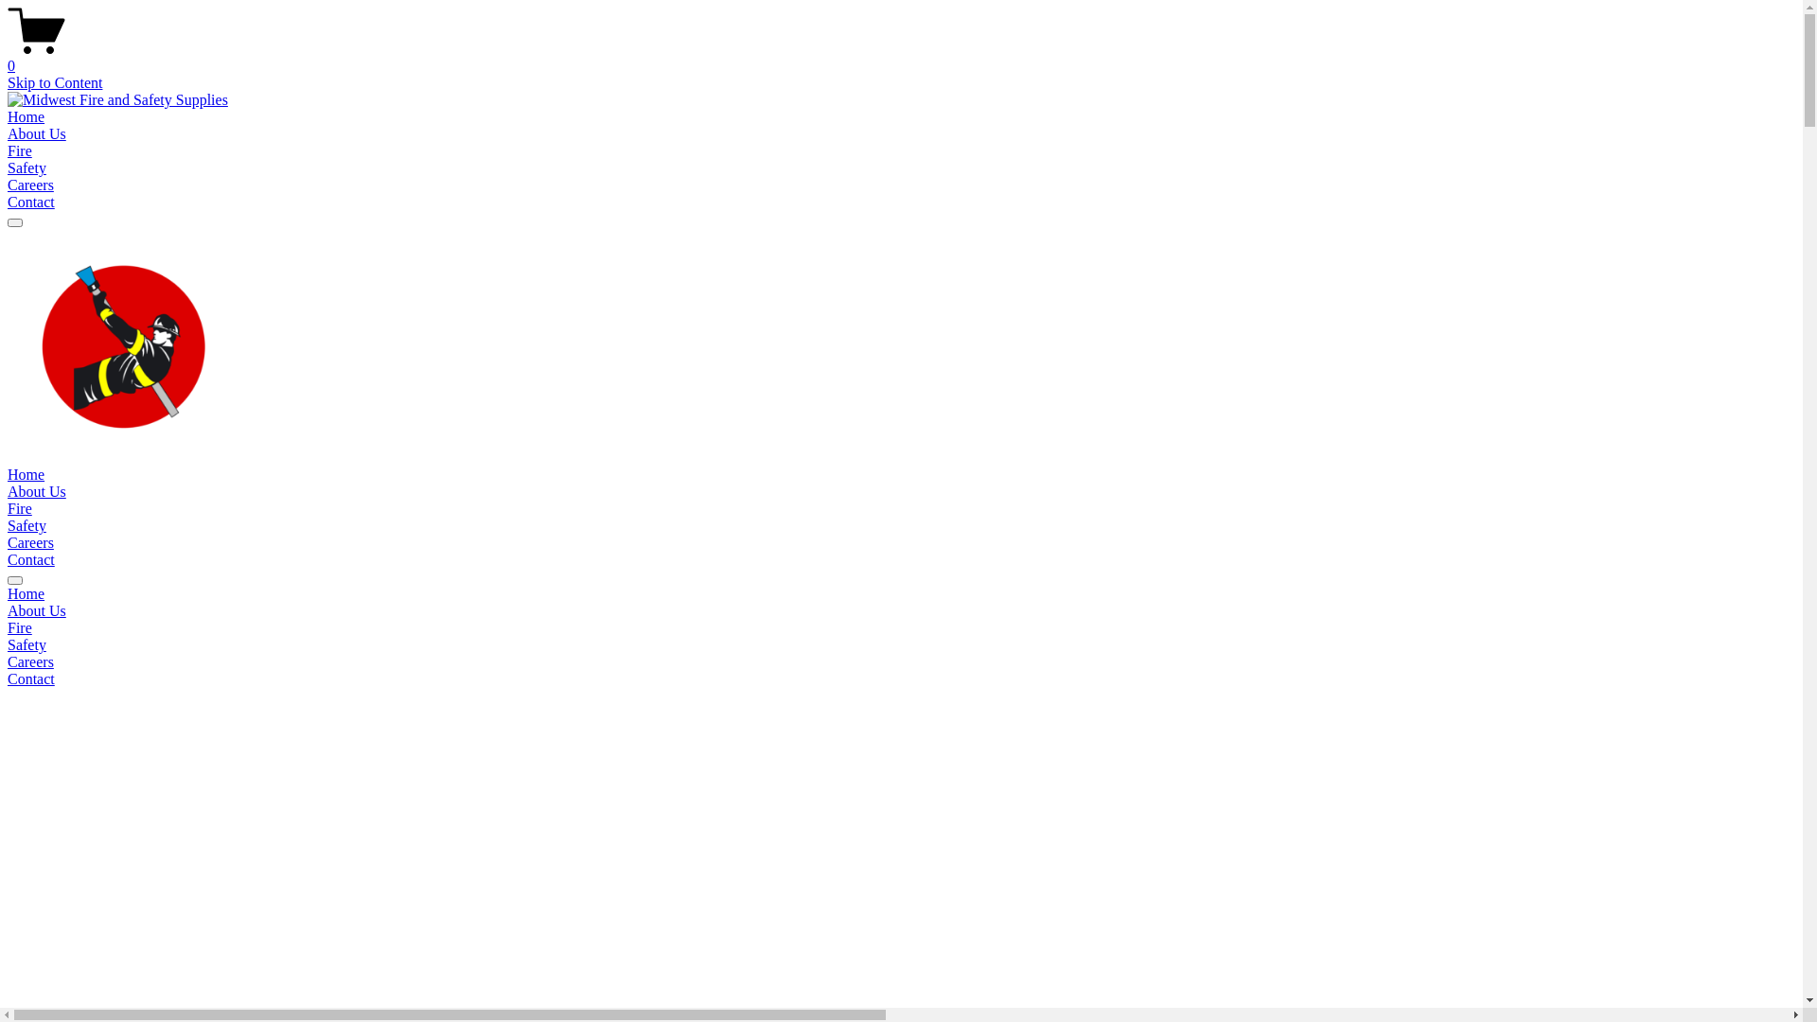 The image size is (1817, 1022). I want to click on Safety, so click(901, 645).